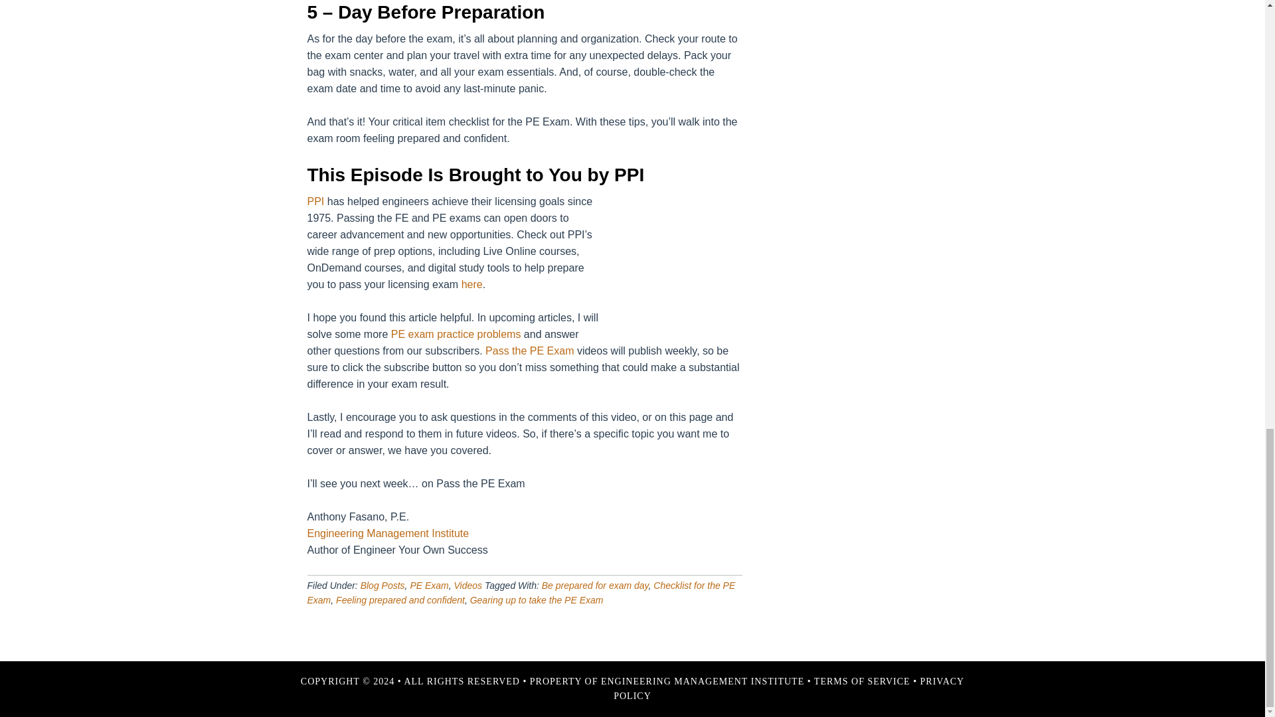  I want to click on Feeling prepared and confident, so click(400, 600).